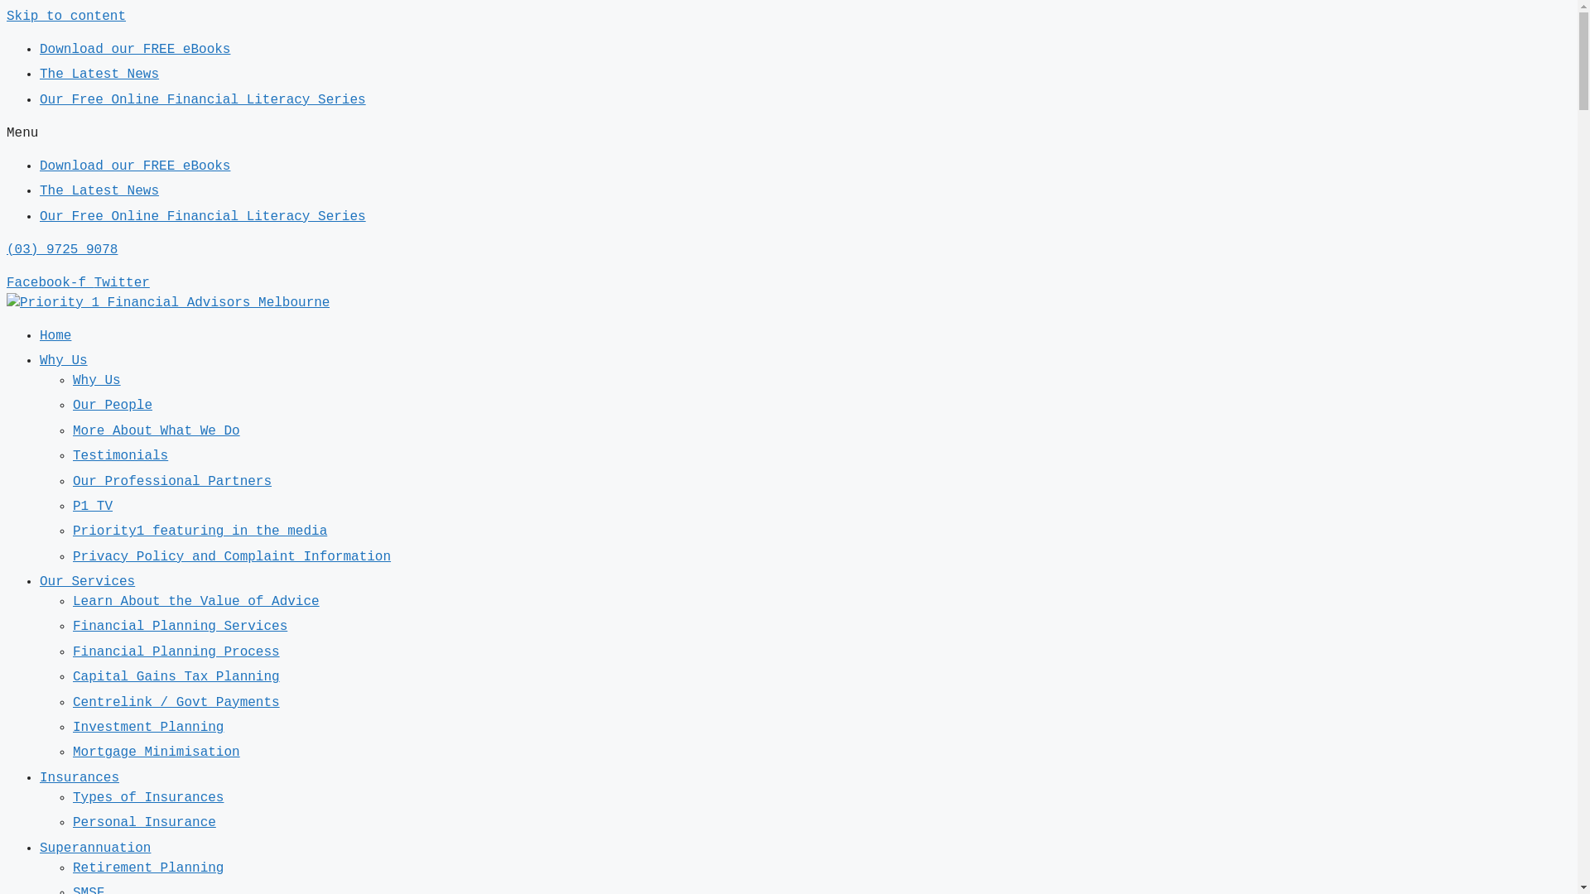 The height and width of the screenshot is (894, 1590). What do you see at coordinates (200, 531) in the screenshot?
I see `Priority1 featuring in the media` at bounding box center [200, 531].